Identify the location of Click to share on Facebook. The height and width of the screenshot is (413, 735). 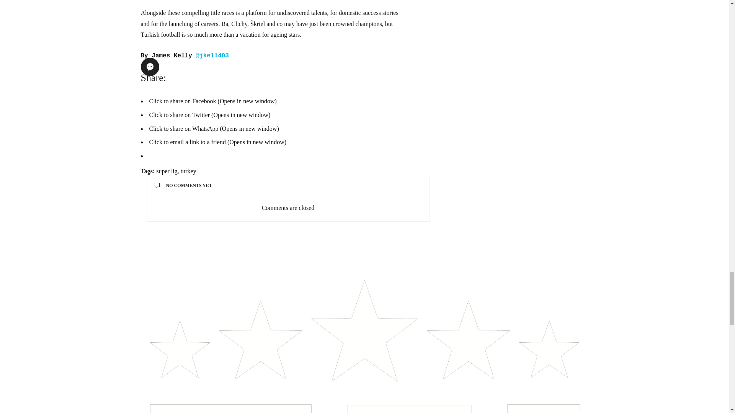
(213, 101).